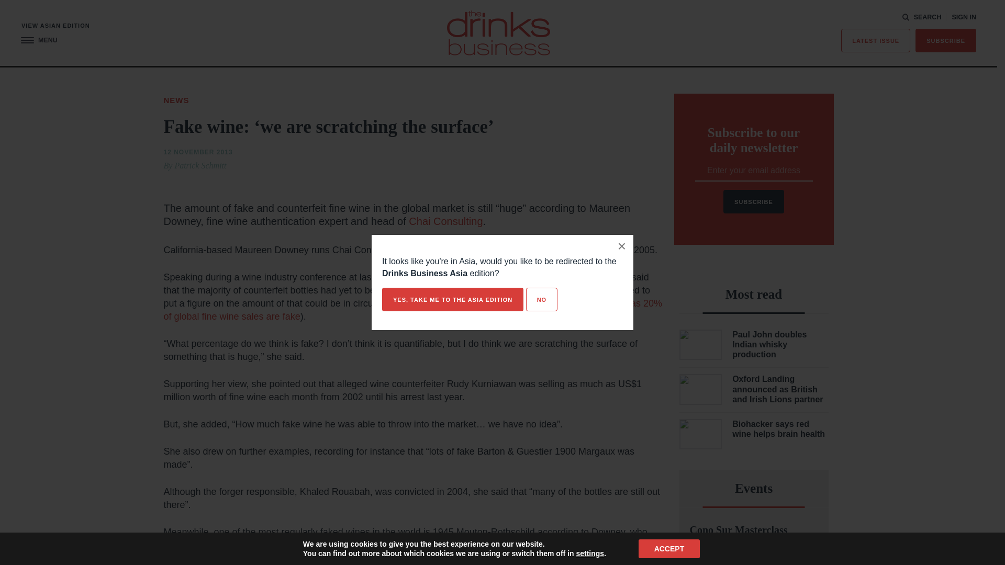 The image size is (1005, 565). Describe the element at coordinates (945, 41) in the screenshot. I see `SUBSCRIBE` at that location.